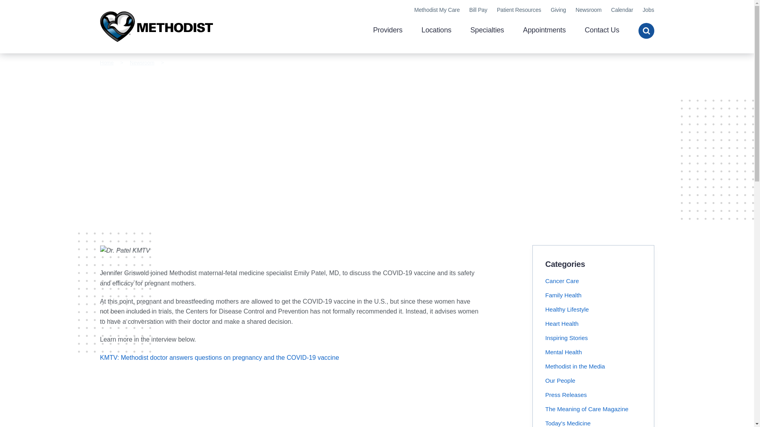 This screenshot has height=427, width=760. Describe the element at coordinates (564, 352) in the screenshot. I see `Mental Health` at that location.